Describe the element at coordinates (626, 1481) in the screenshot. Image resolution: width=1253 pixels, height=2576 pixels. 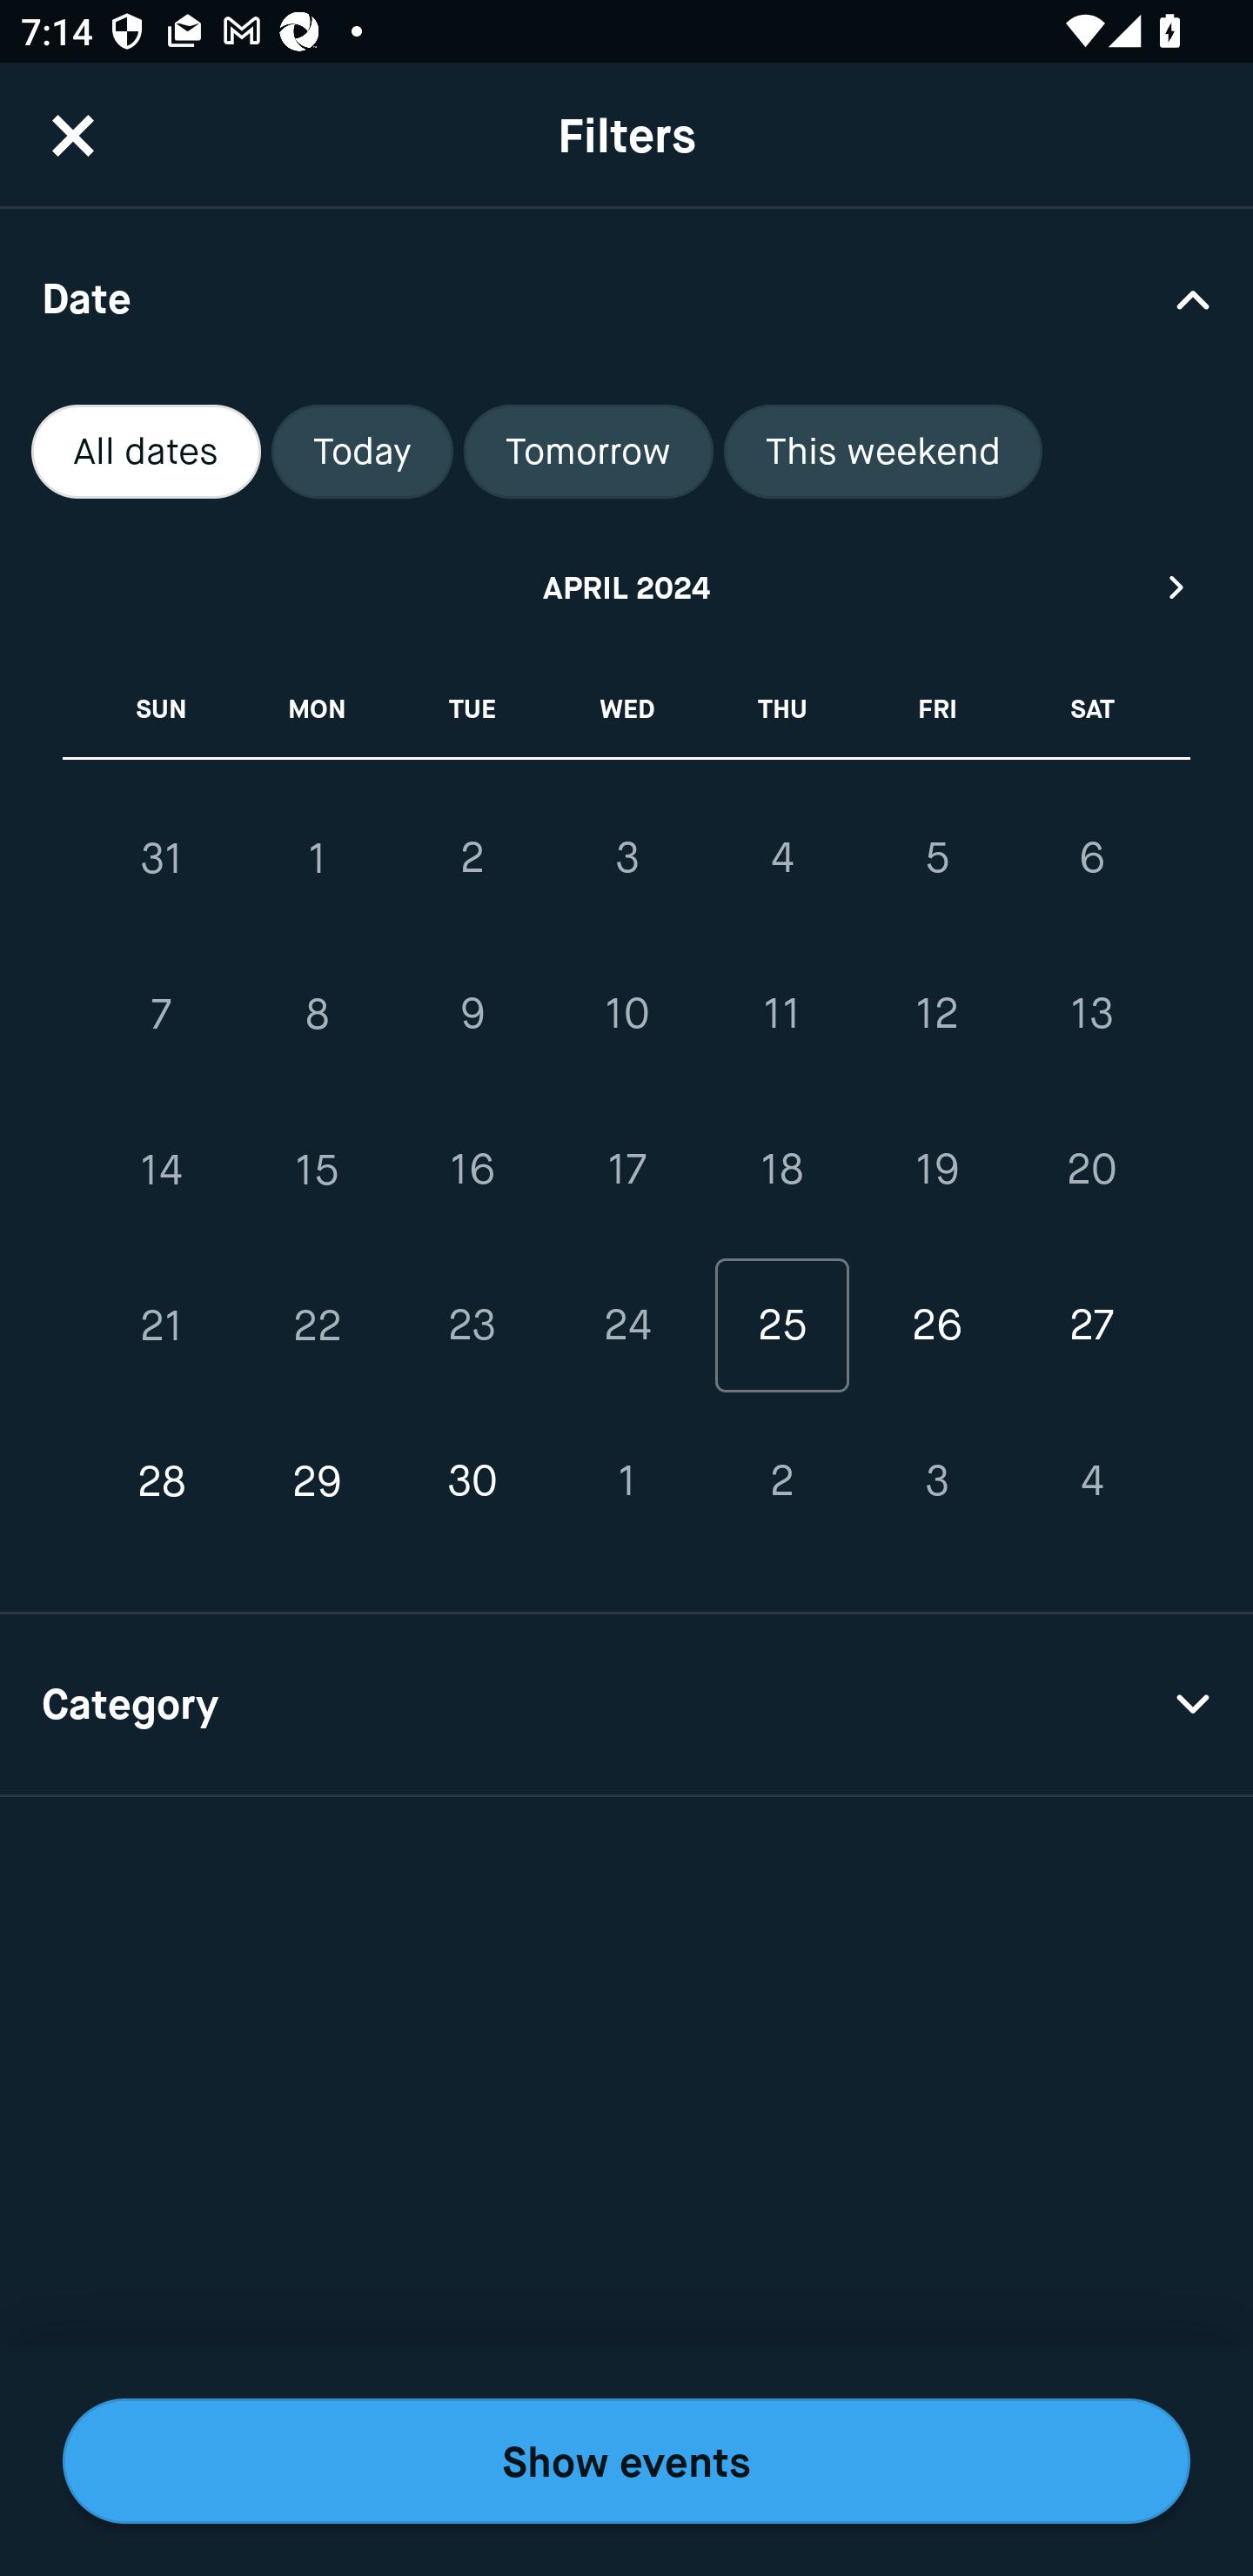
I see `1` at that location.